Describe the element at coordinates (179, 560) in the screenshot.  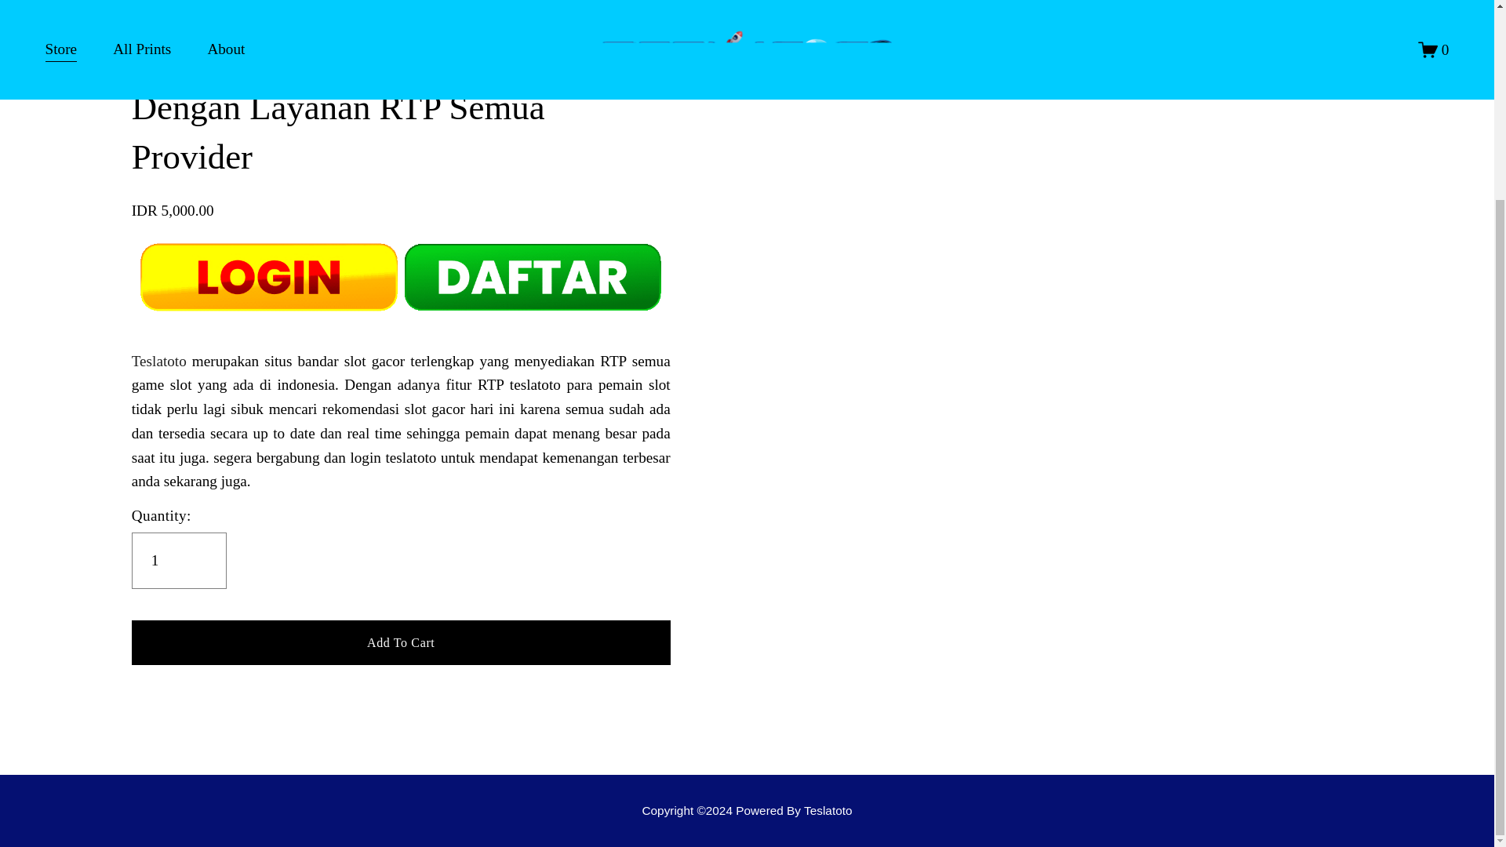
I see `1` at that location.